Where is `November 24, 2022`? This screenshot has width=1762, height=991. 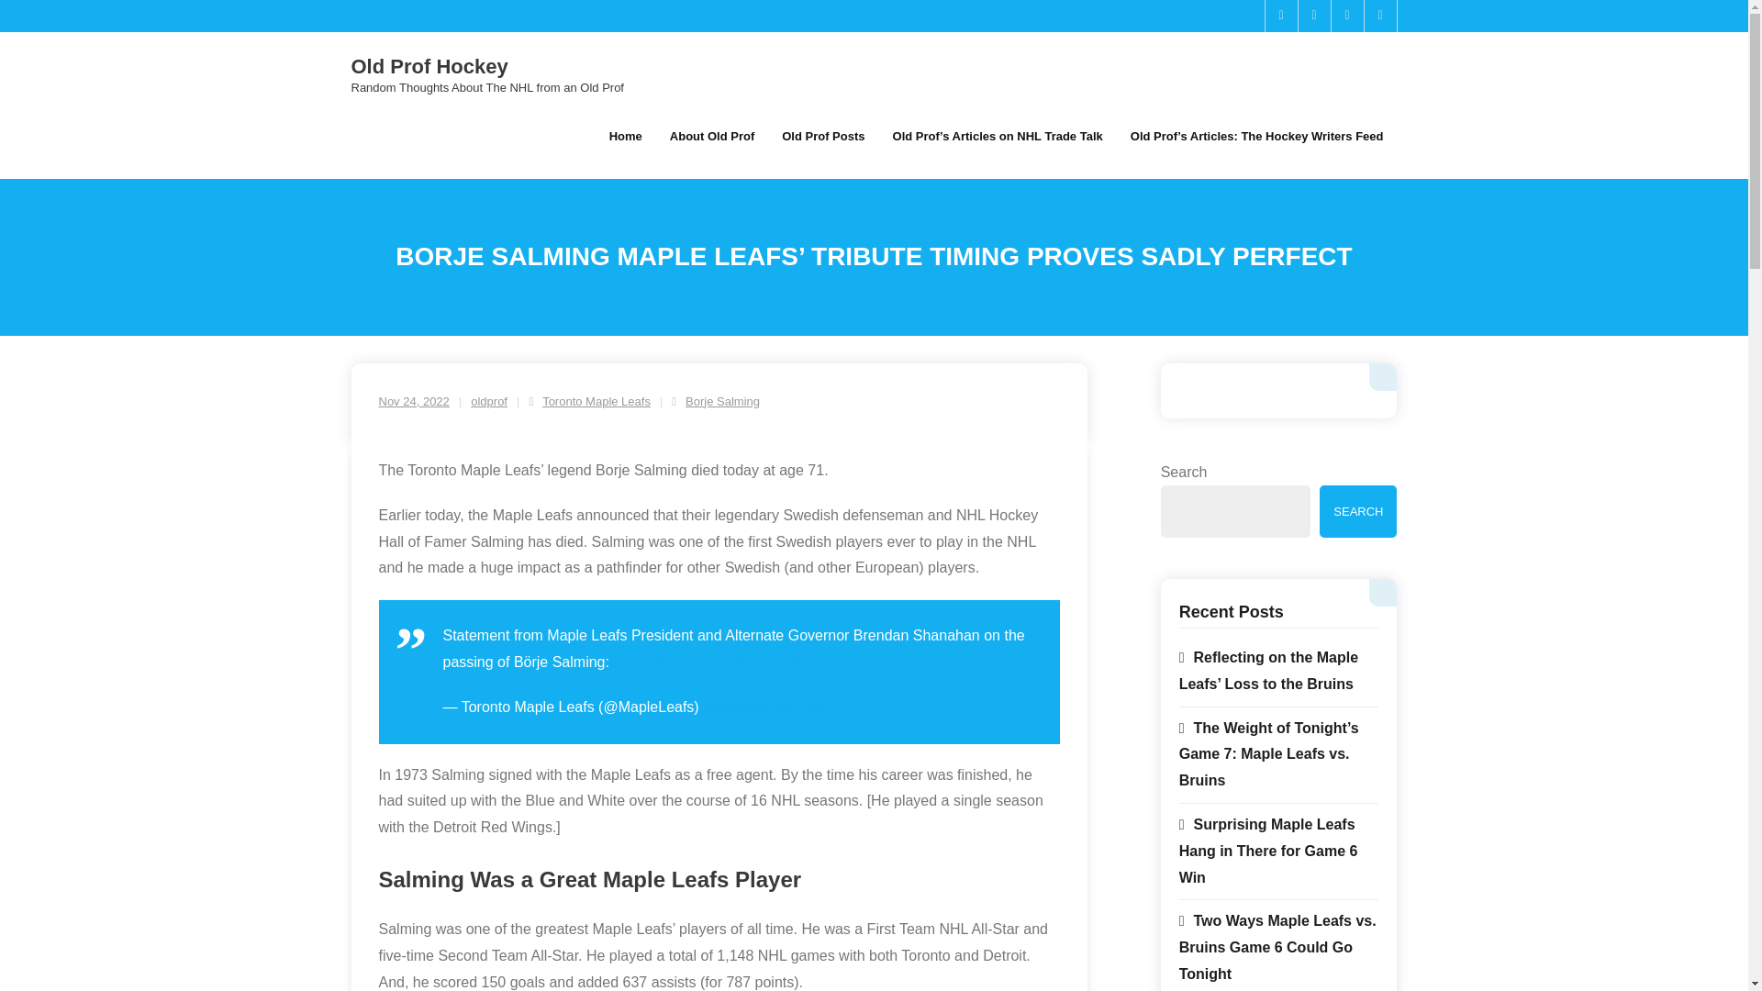 November 24, 2022 is located at coordinates (767, 707).